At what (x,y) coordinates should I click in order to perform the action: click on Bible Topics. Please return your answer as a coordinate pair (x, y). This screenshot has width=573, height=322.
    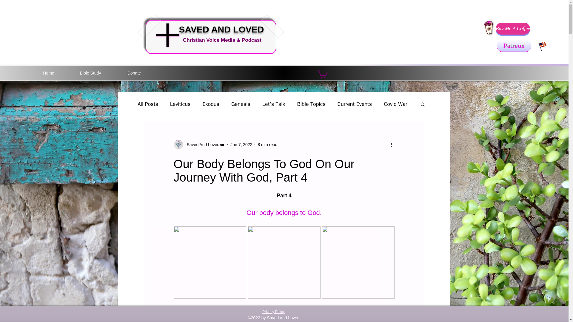
    Looking at the image, I should click on (311, 104).